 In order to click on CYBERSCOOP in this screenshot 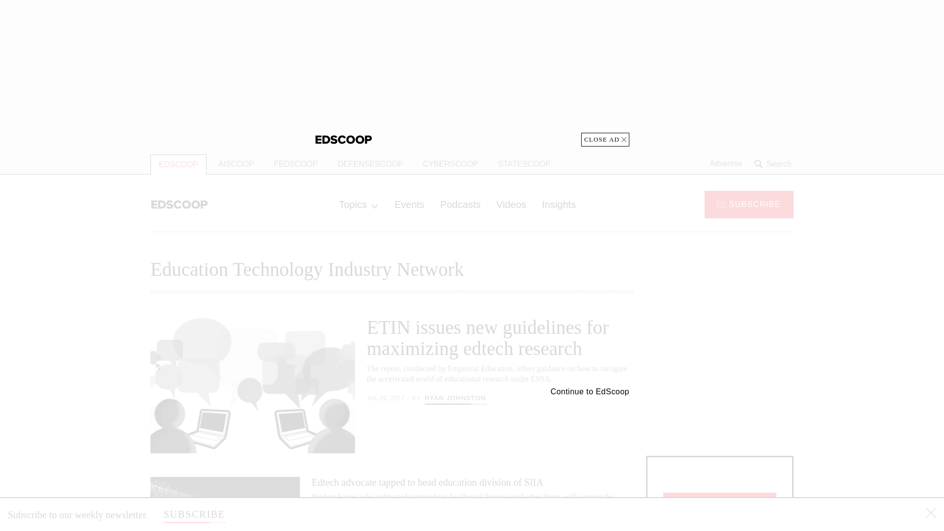, I will do `click(450, 164)`.